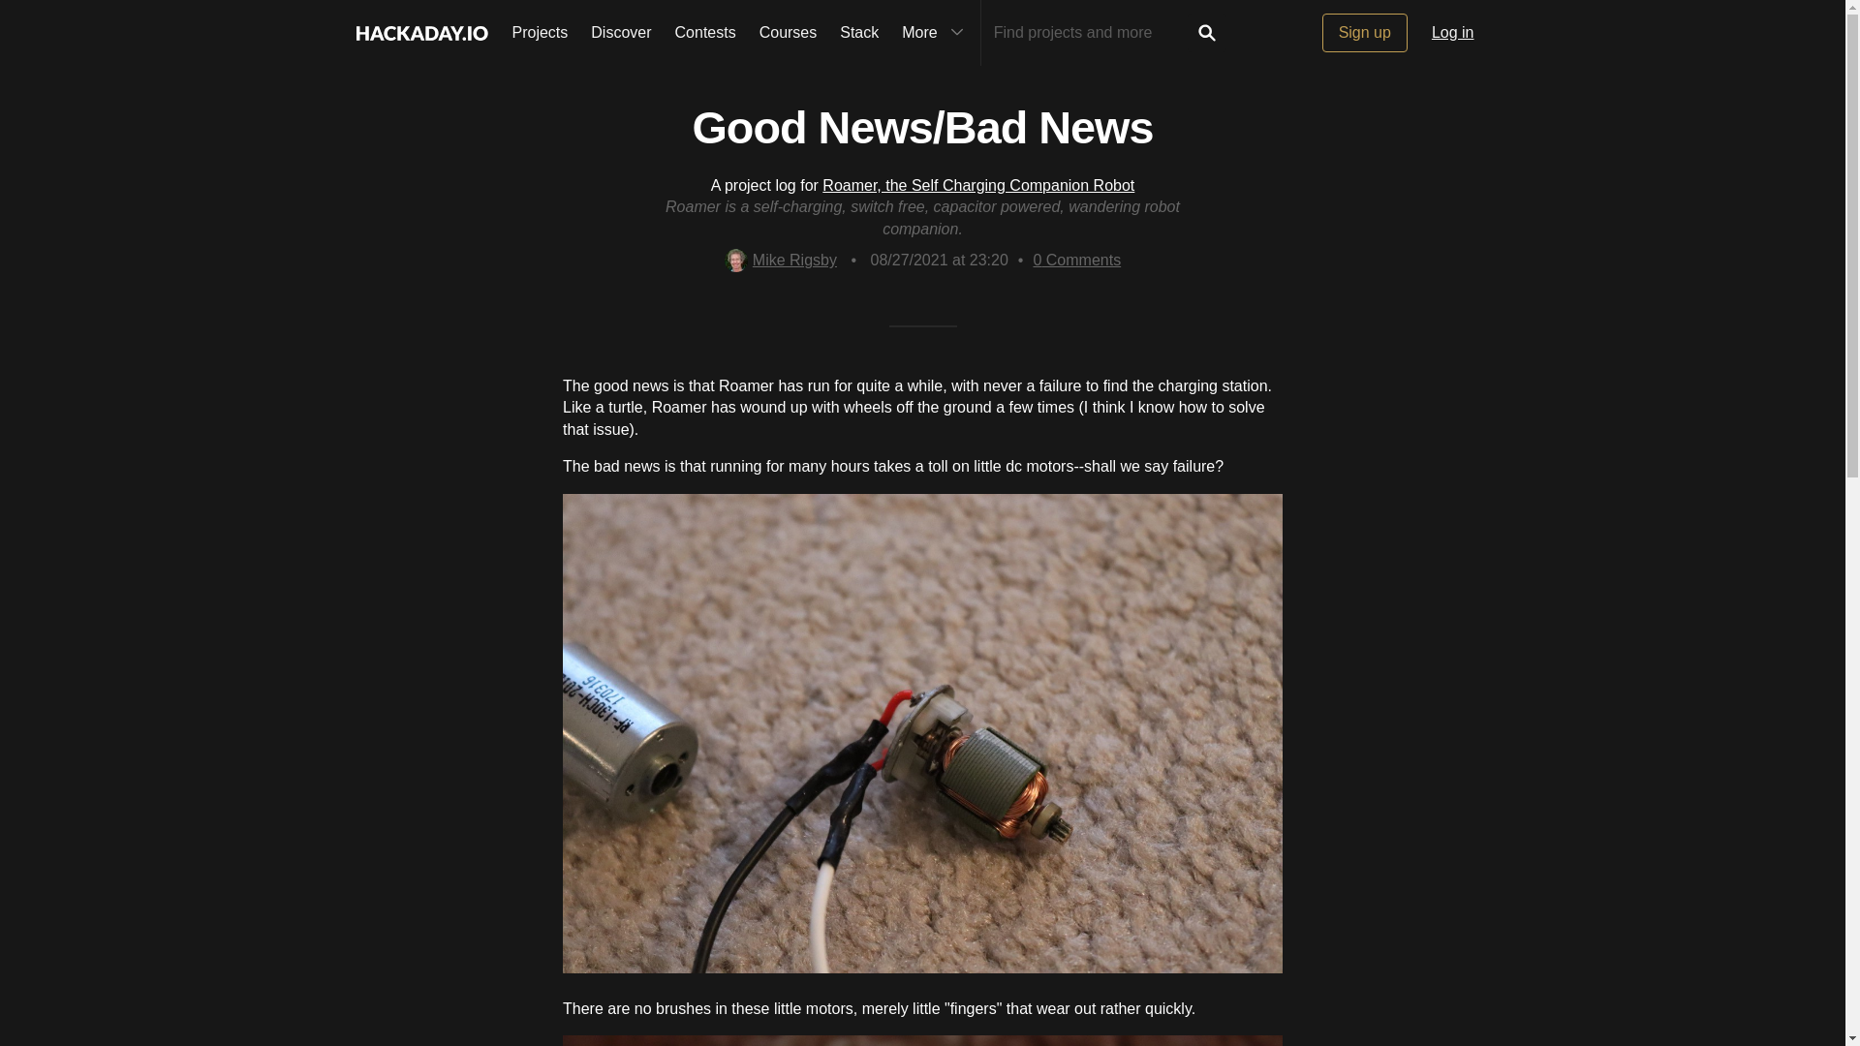  What do you see at coordinates (789, 33) in the screenshot?
I see `Courses` at bounding box center [789, 33].